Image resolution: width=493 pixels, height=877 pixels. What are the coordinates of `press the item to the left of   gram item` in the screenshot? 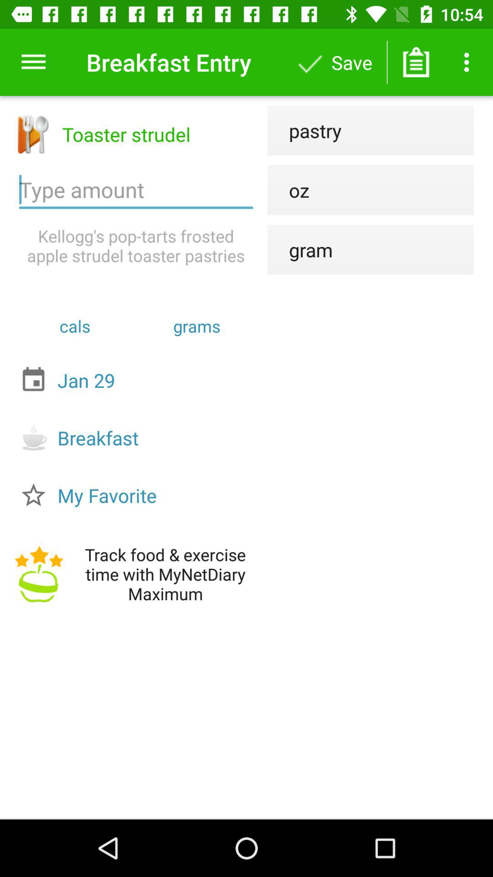 It's located at (136, 246).